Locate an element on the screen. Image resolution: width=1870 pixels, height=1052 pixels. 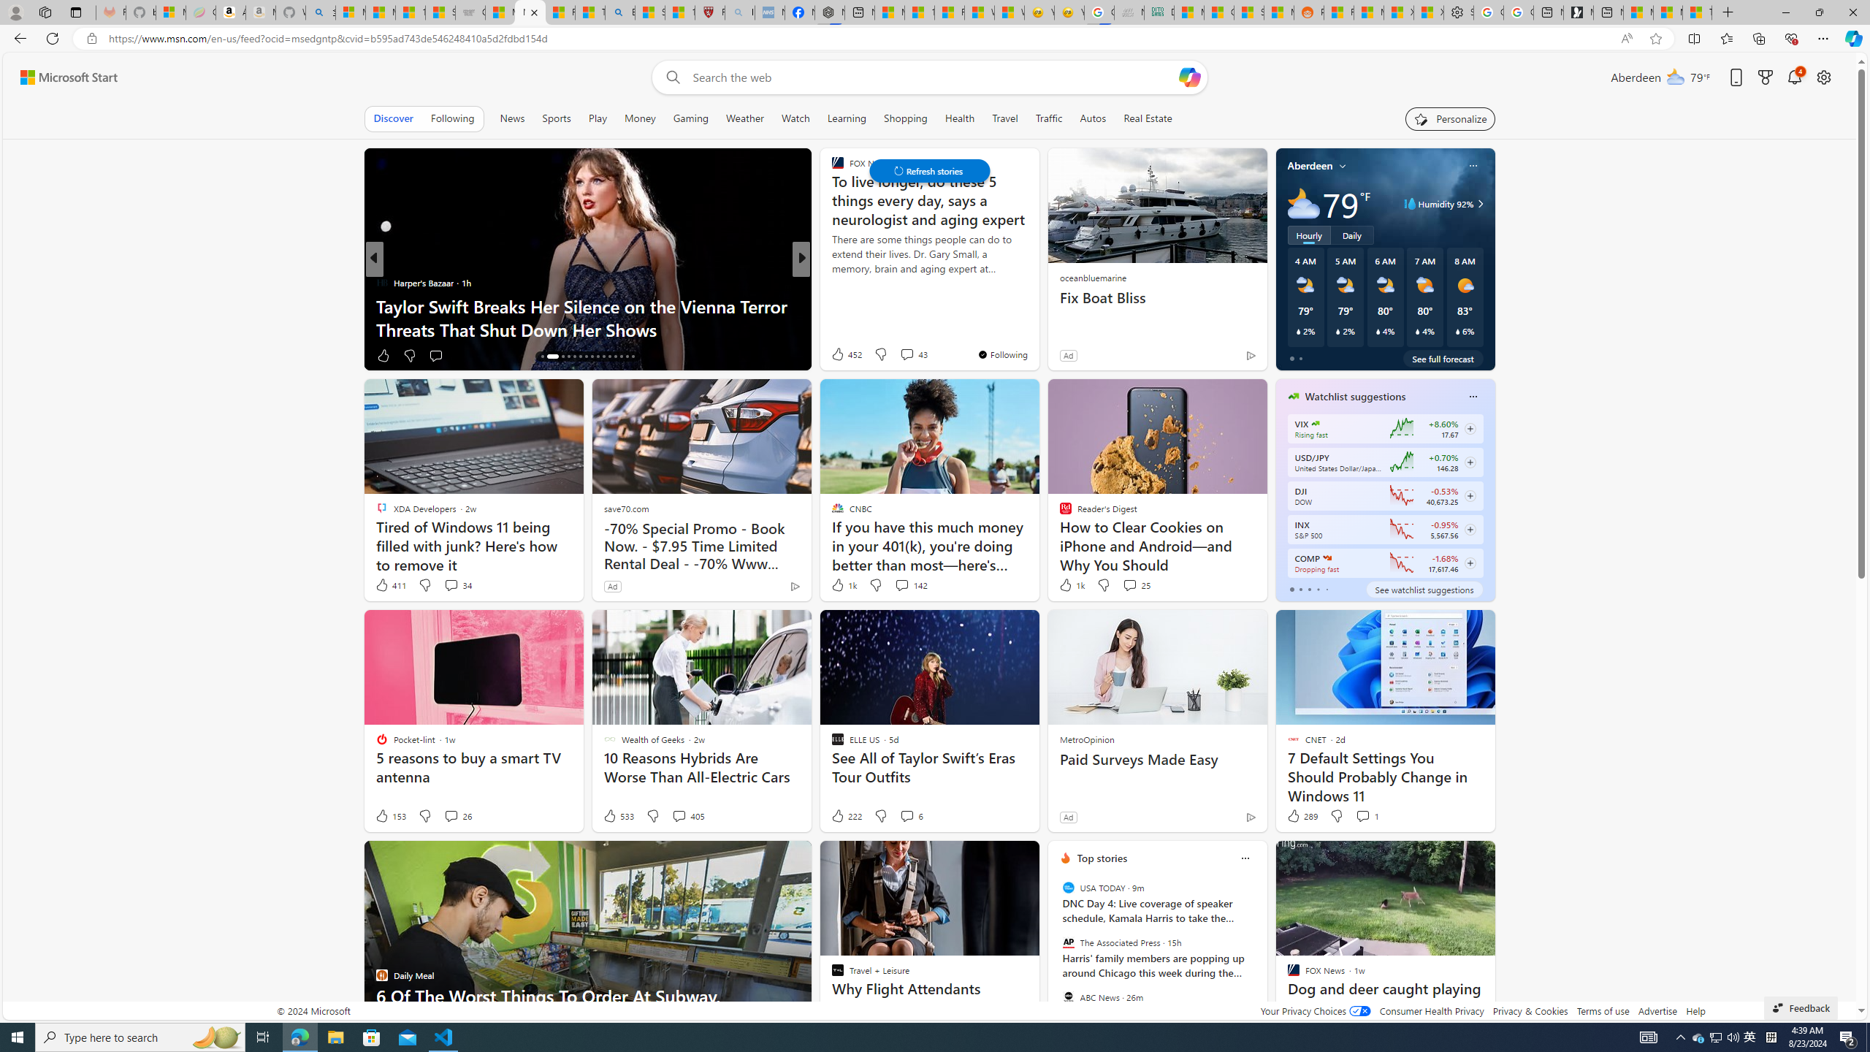
67 Like is located at coordinates (839, 355).